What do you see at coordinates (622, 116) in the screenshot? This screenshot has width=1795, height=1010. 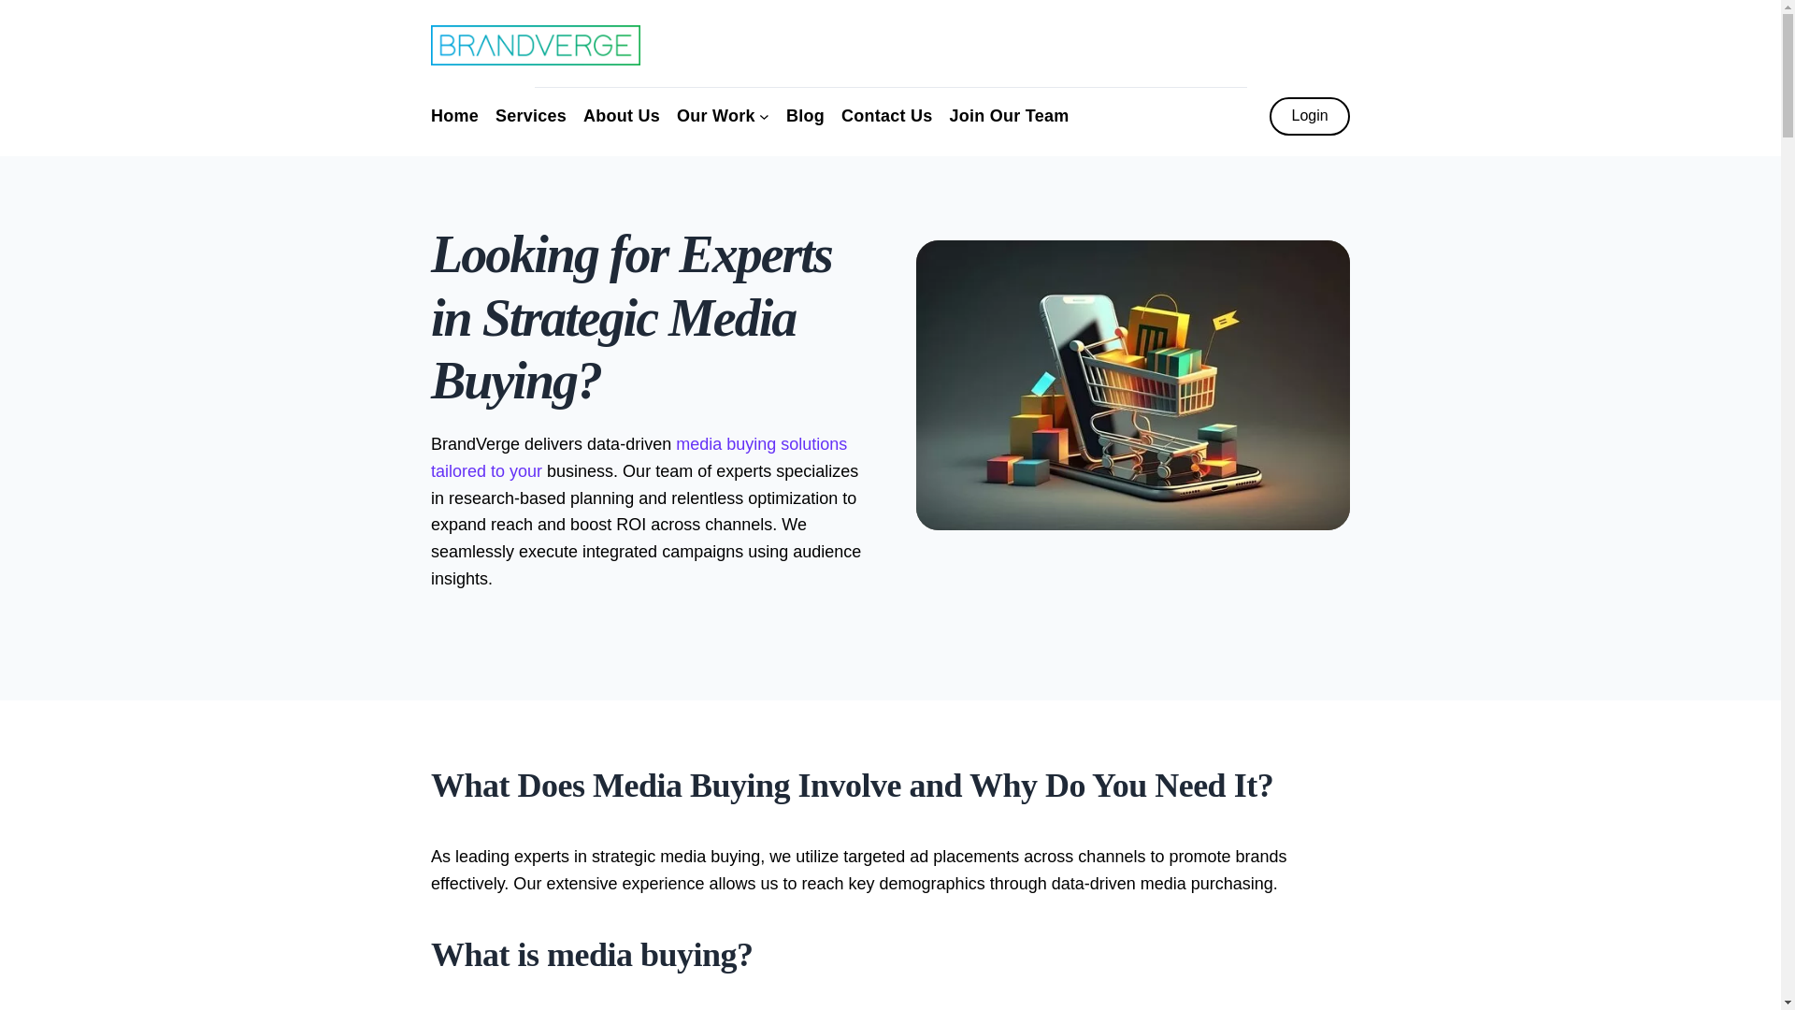 I see `About Us` at bounding box center [622, 116].